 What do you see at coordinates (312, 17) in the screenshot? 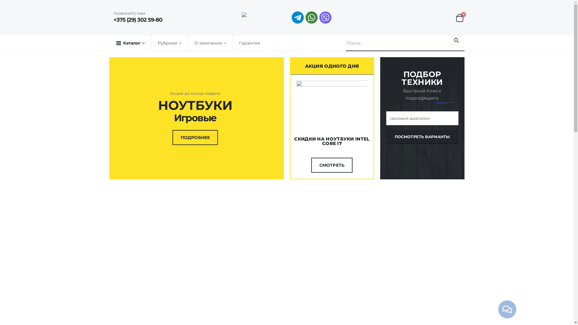
I see `WhatsApp` at bounding box center [312, 17].